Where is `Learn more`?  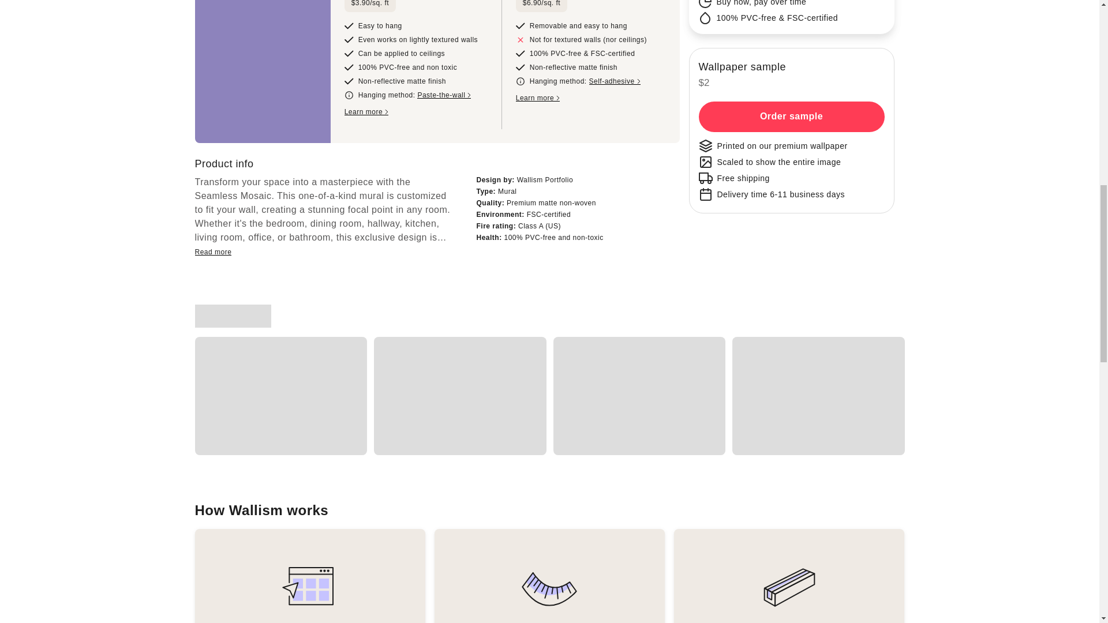
Learn more is located at coordinates (366, 112).